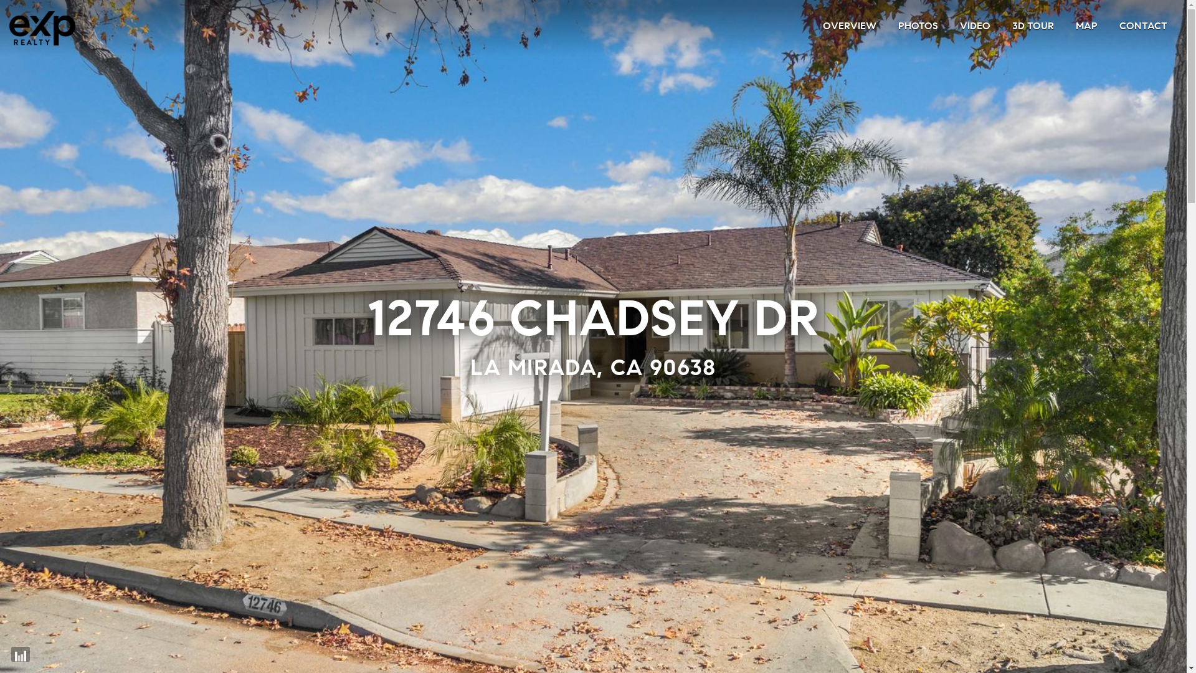  What do you see at coordinates (975, 26) in the screenshot?
I see `VIDEO` at bounding box center [975, 26].